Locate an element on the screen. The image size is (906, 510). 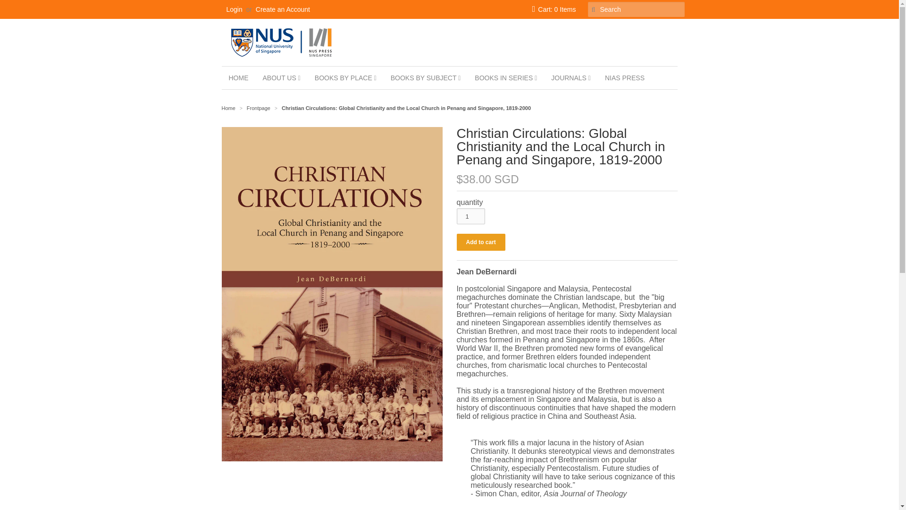
Cart is located at coordinates (554, 9).